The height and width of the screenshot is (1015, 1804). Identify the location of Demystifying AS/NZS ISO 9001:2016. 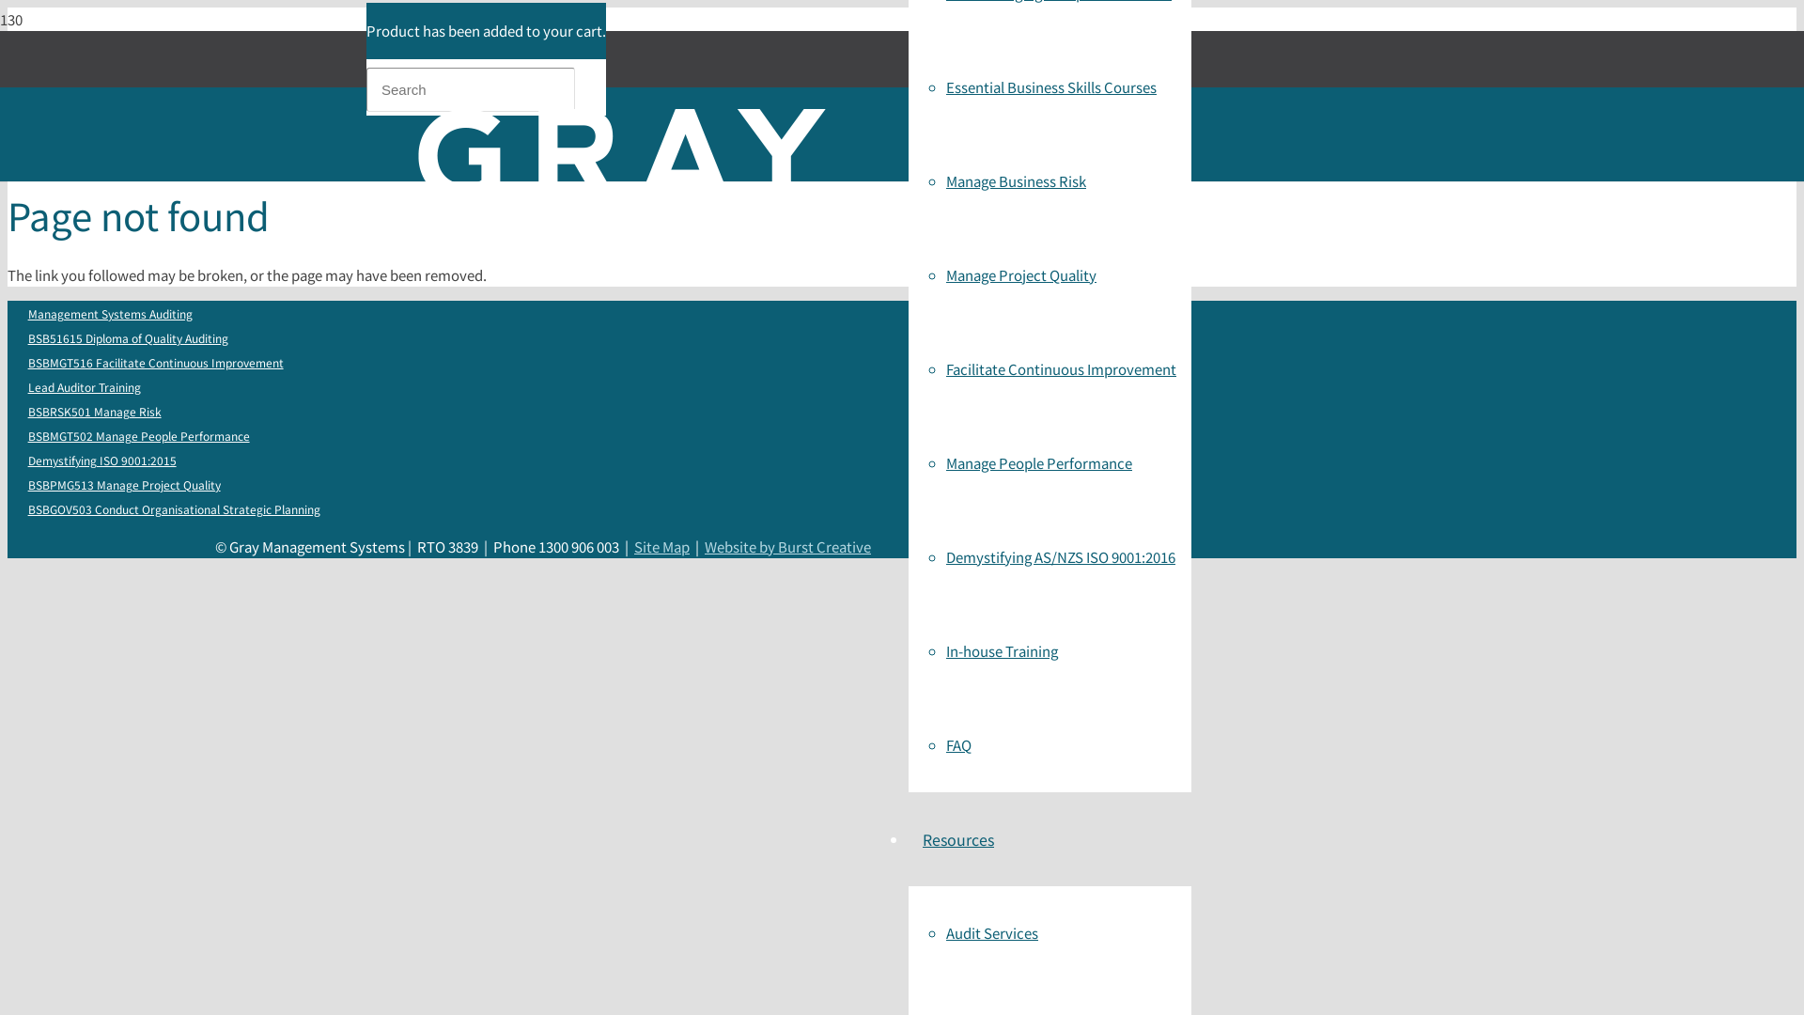
(1061, 556).